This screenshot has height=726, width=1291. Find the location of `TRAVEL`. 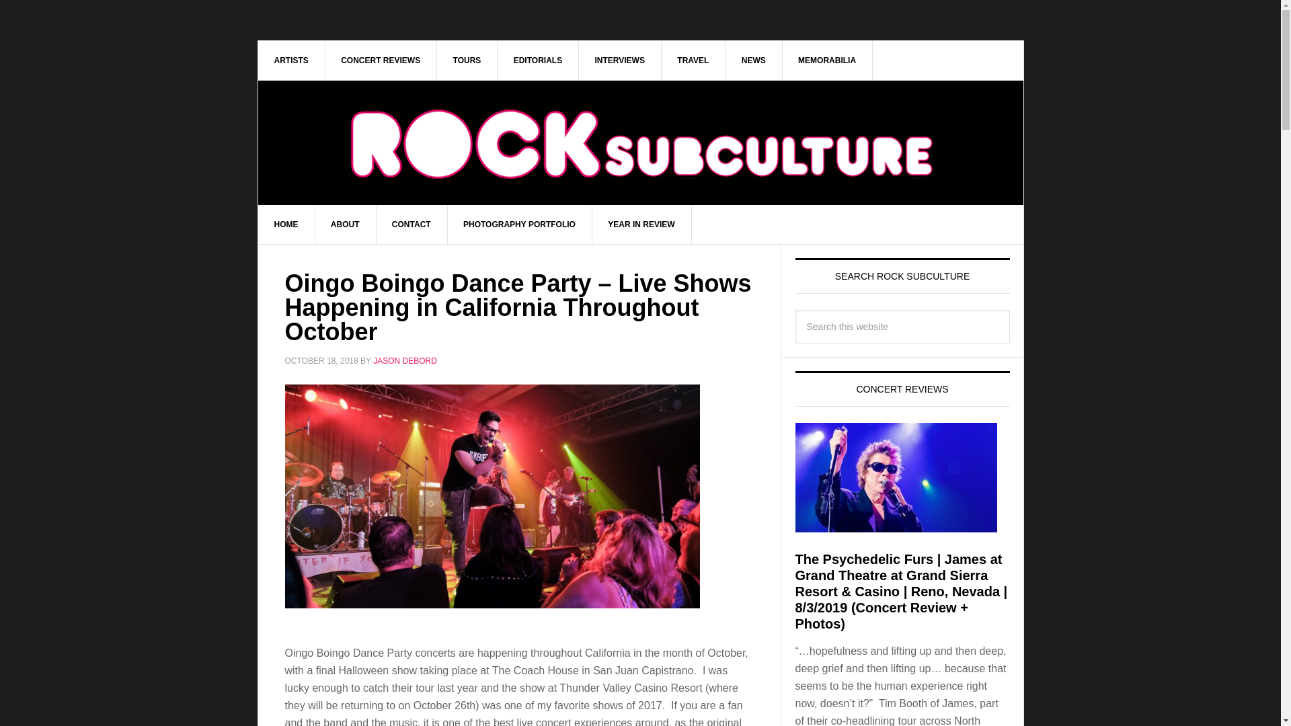

TRAVEL is located at coordinates (693, 60).